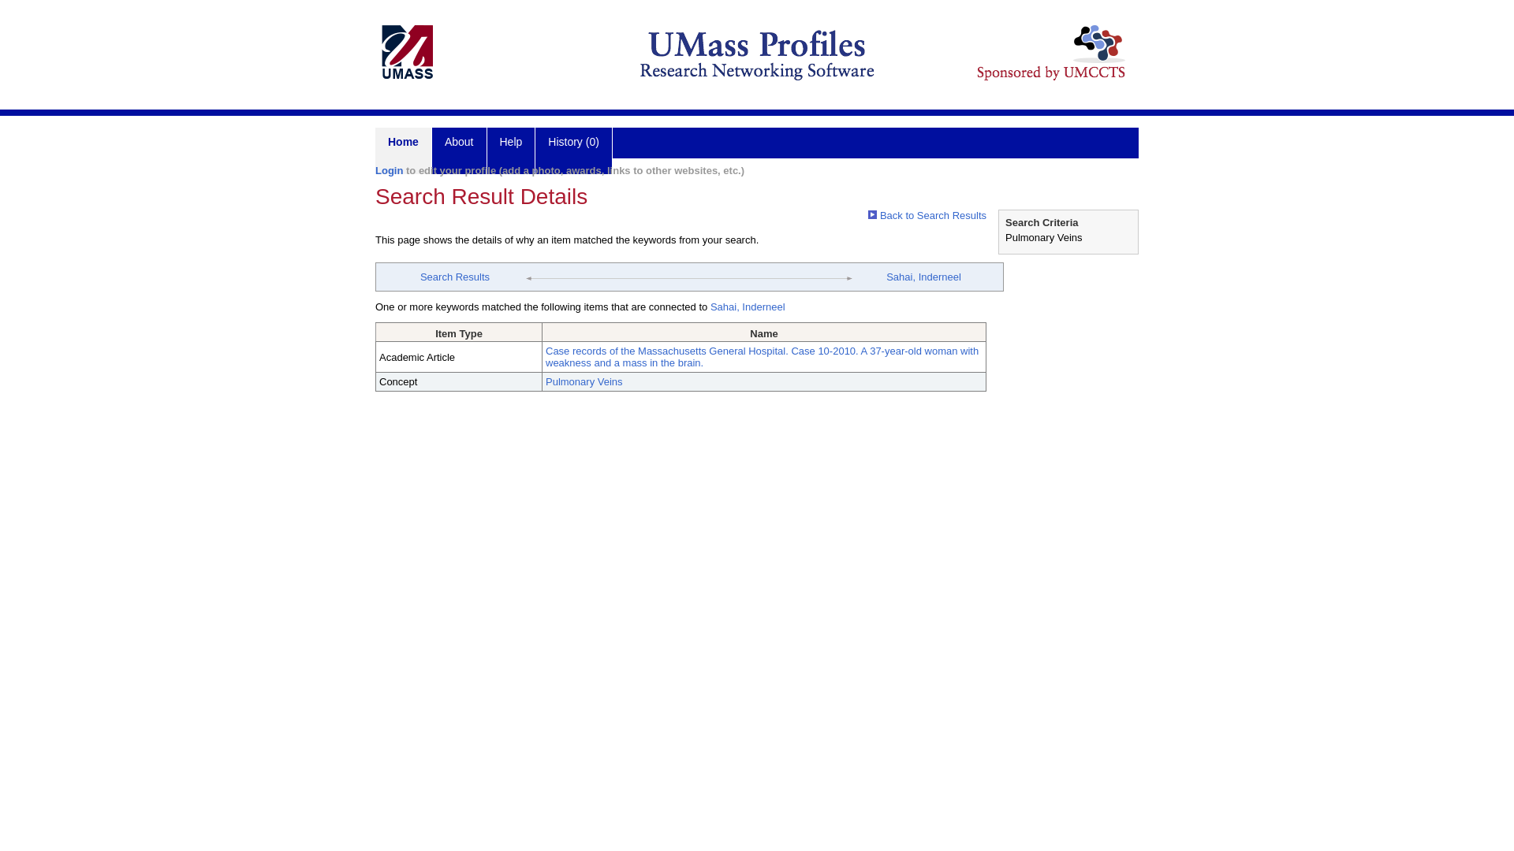 The image size is (1514, 851). I want to click on Sahai, Inderneel, so click(923, 277).